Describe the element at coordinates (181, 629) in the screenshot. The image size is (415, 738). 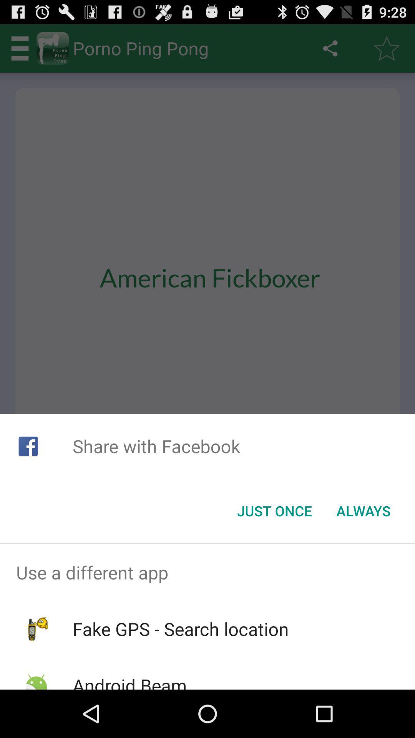
I see `open the item above the android beam app` at that location.